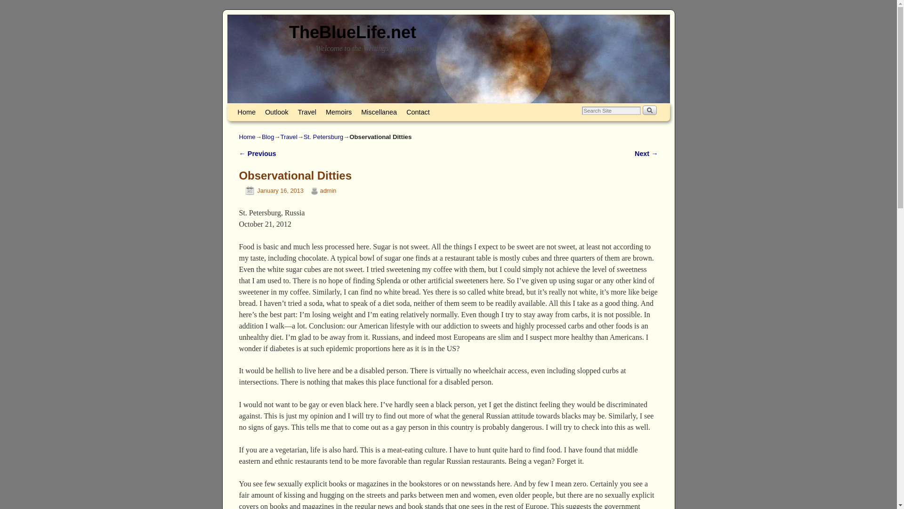 This screenshot has width=904, height=509. Describe the element at coordinates (248, 137) in the screenshot. I see `Home` at that location.